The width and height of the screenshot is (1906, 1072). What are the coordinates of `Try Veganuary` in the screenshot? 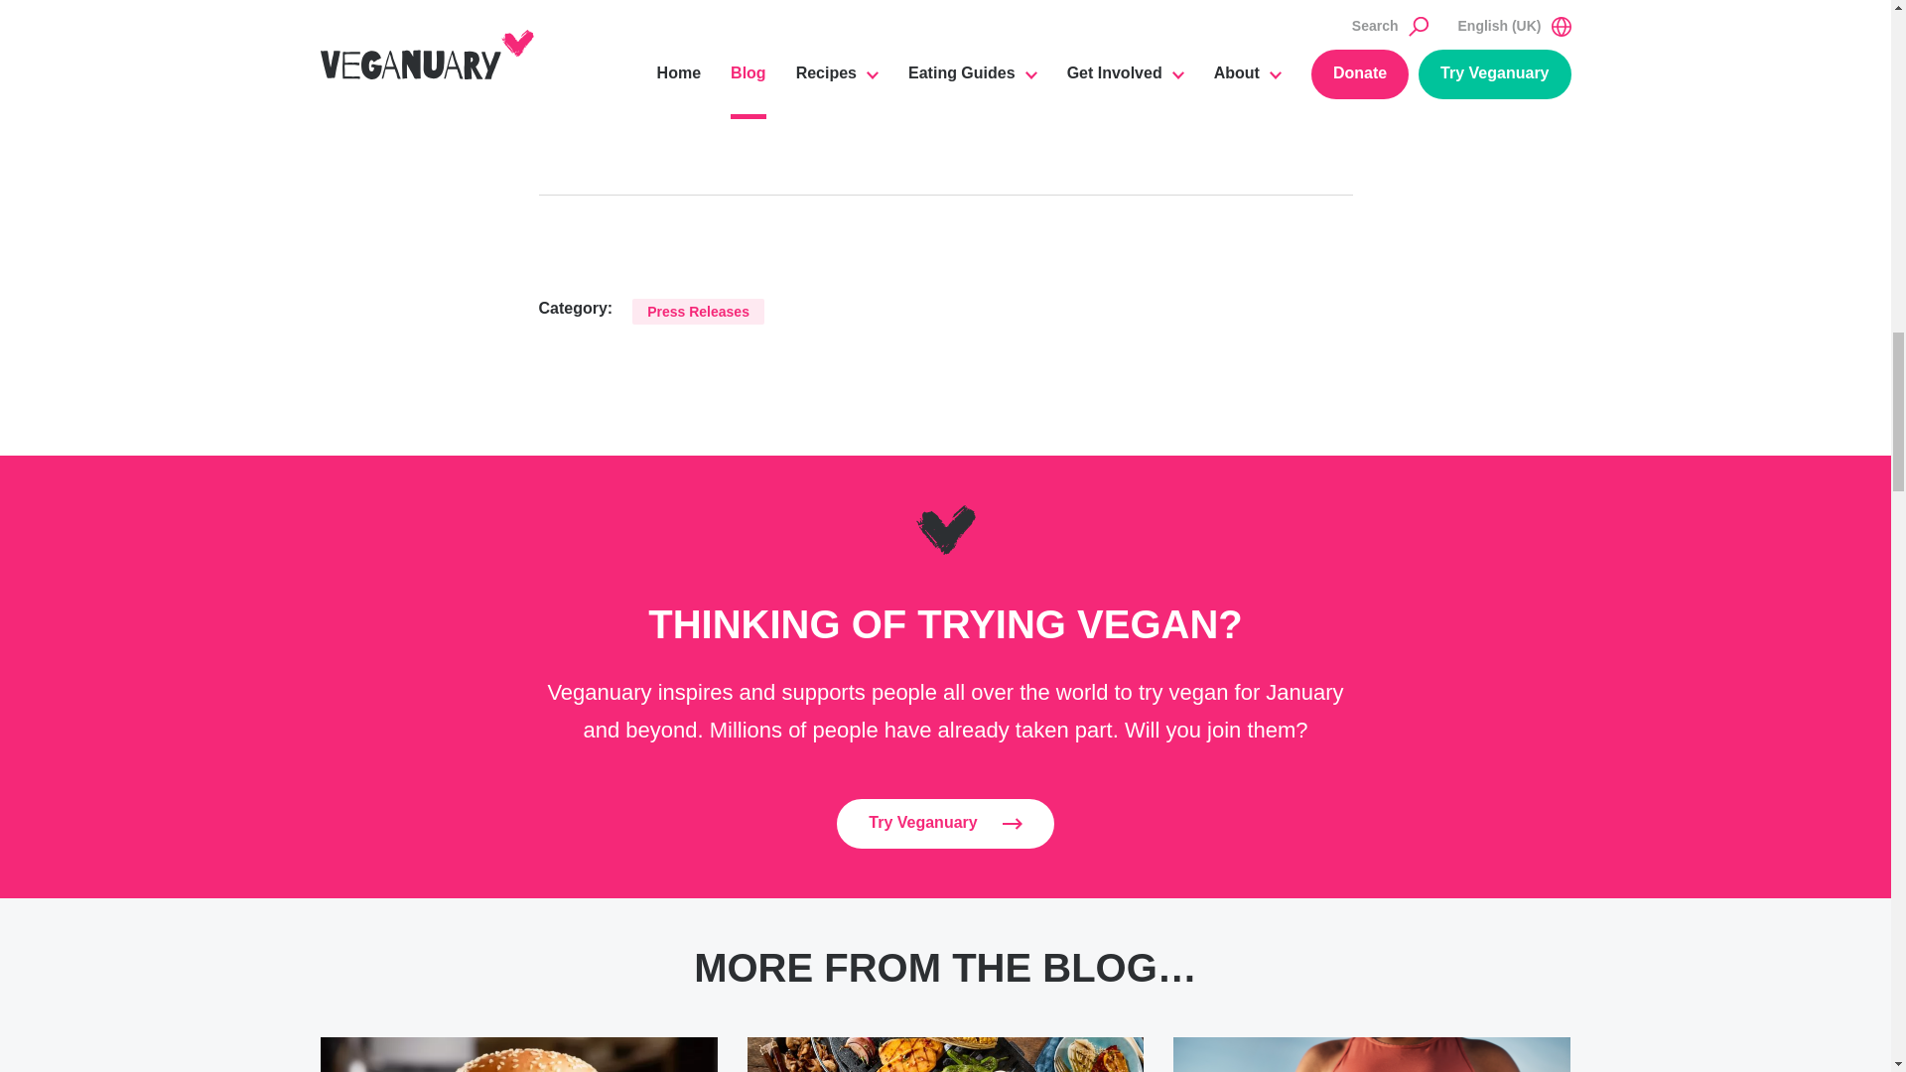 It's located at (945, 824).